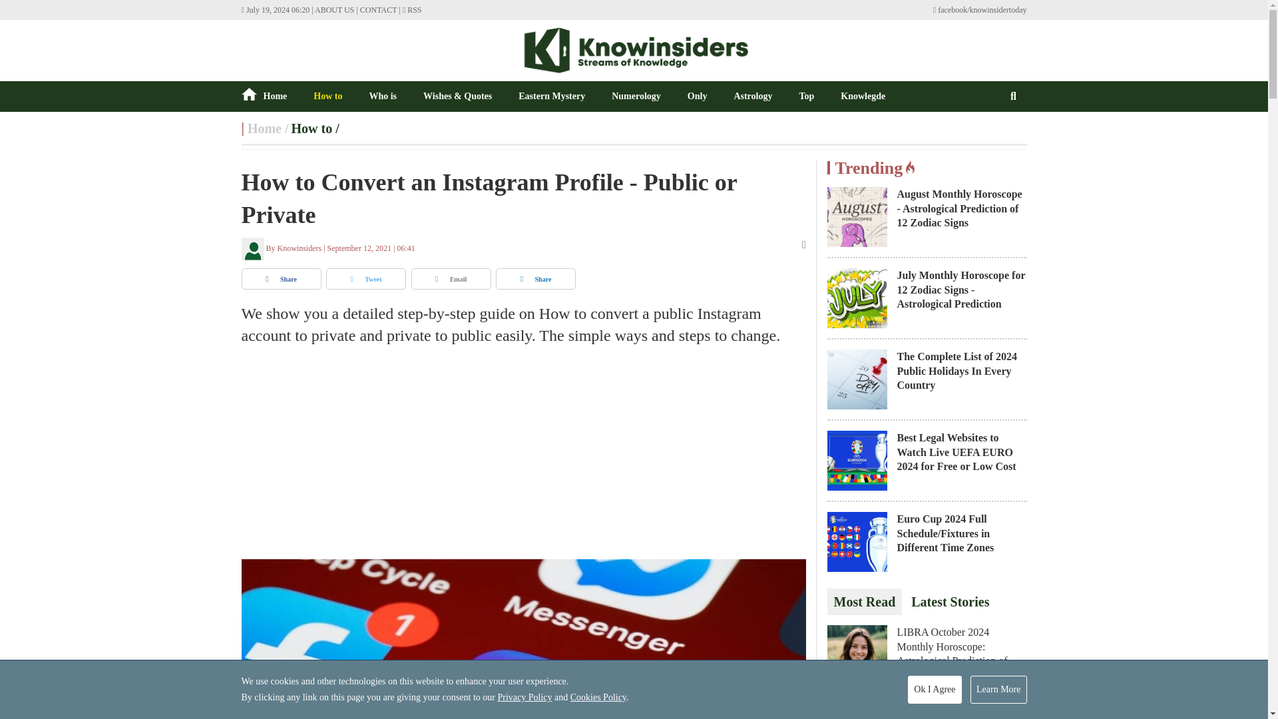  What do you see at coordinates (264, 96) in the screenshot?
I see `Home` at bounding box center [264, 96].